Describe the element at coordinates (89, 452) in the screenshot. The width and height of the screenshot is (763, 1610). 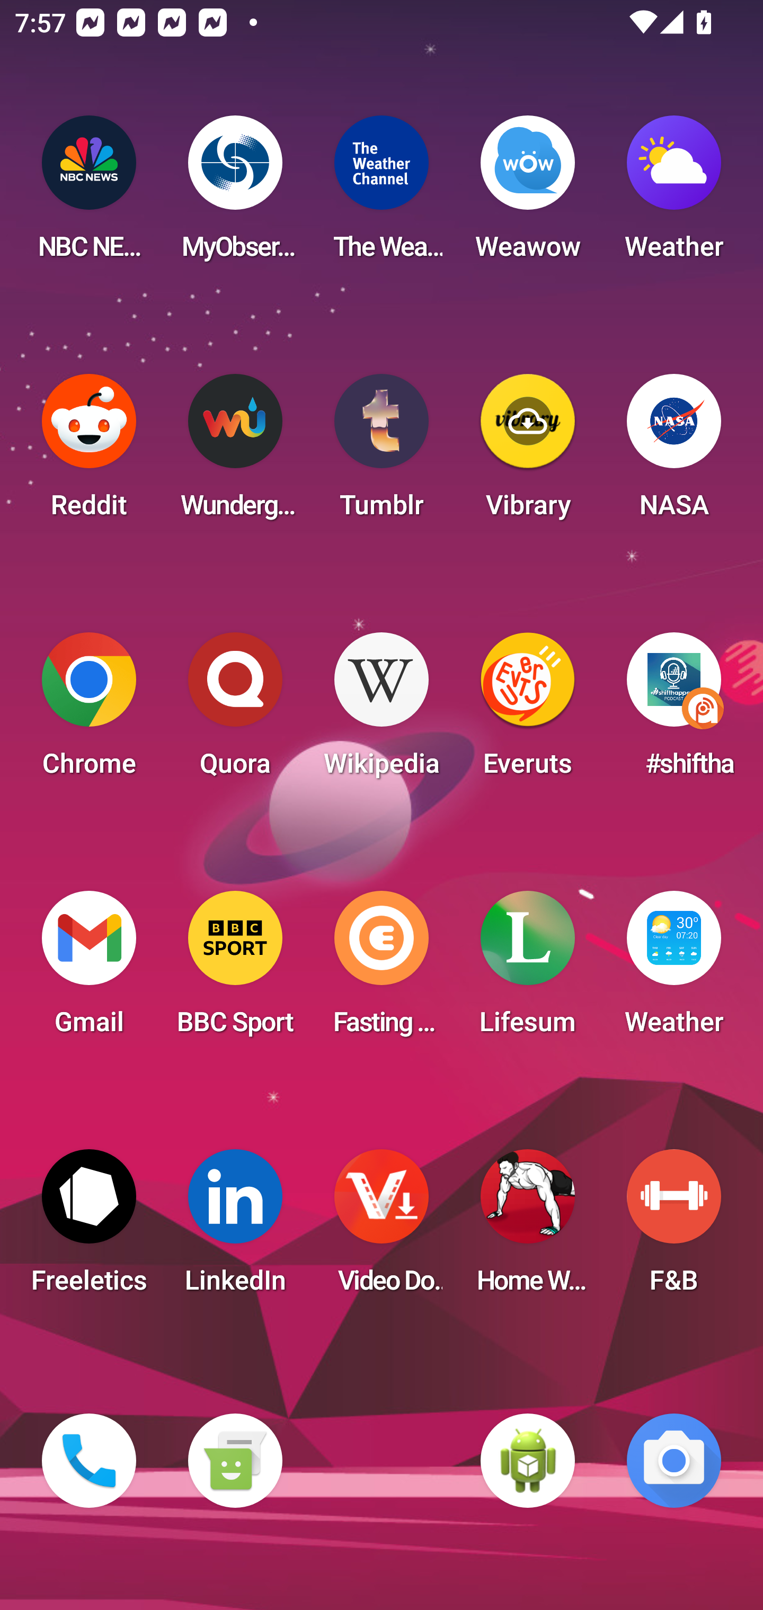
I see `Reddit` at that location.